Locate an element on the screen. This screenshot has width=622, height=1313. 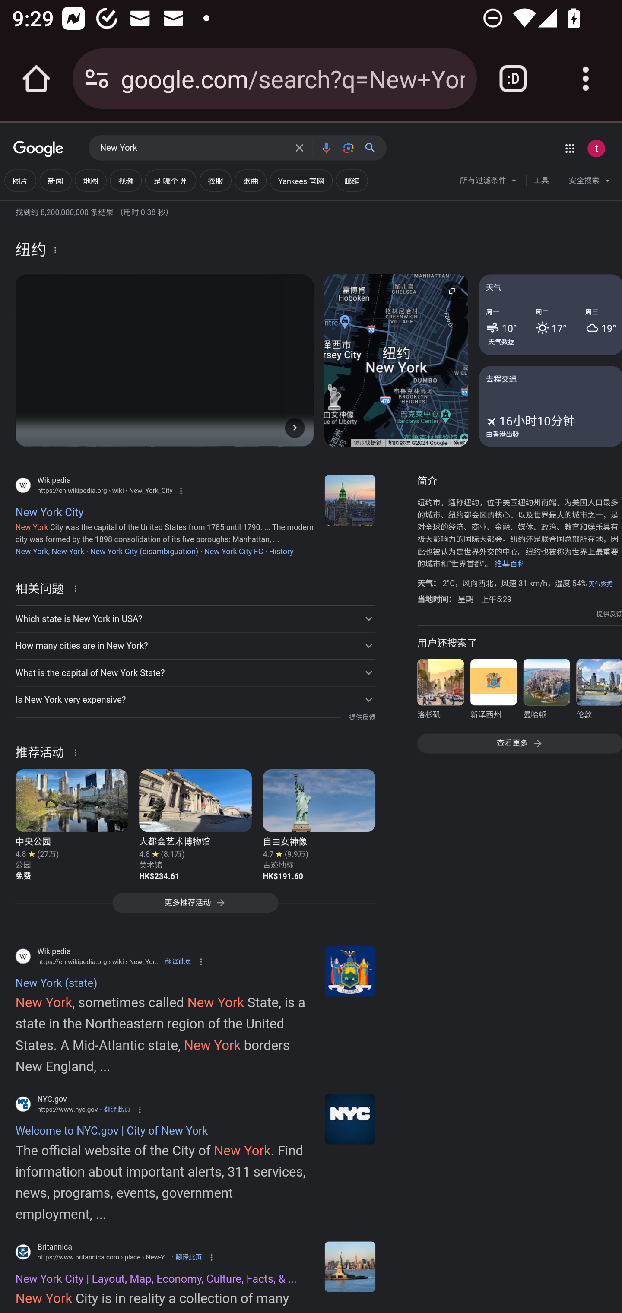
翻译此页 is located at coordinates (188, 1258).